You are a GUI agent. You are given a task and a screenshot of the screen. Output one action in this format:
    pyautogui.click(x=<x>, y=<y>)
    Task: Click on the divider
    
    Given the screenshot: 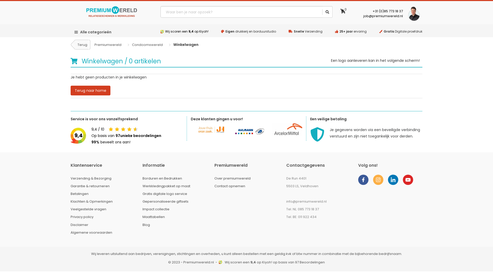 What is the action you would take?
    pyautogui.click(x=323, y=12)
    